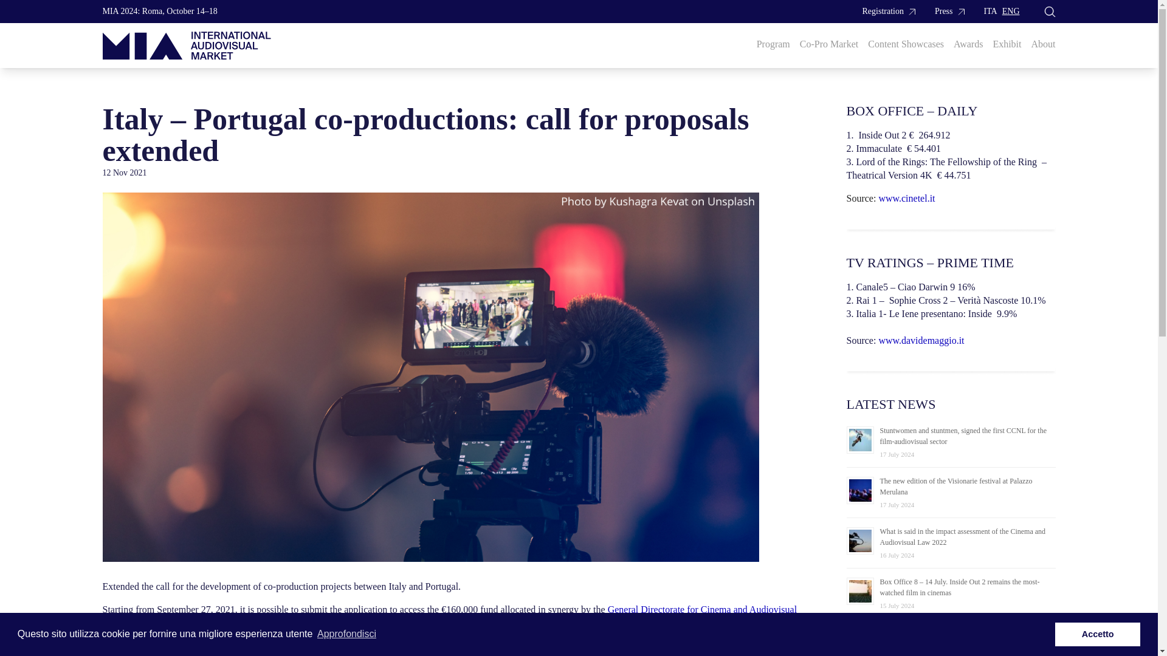 Image resolution: width=1167 pixels, height=656 pixels. Describe the element at coordinates (1011, 11) in the screenshot. I see `ENG` at that location.